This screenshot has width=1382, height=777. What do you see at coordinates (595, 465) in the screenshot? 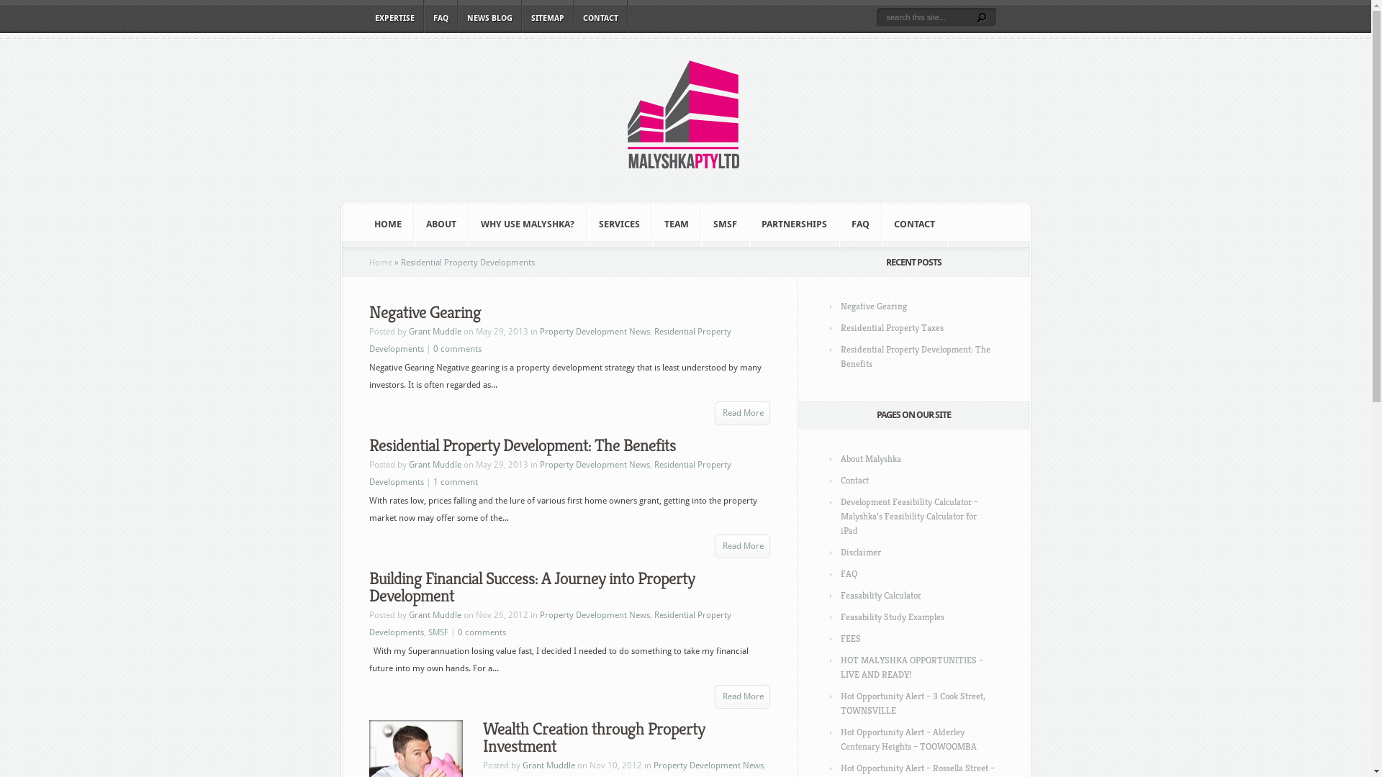
I see `Property Development News` at bounding box center [595, 465].